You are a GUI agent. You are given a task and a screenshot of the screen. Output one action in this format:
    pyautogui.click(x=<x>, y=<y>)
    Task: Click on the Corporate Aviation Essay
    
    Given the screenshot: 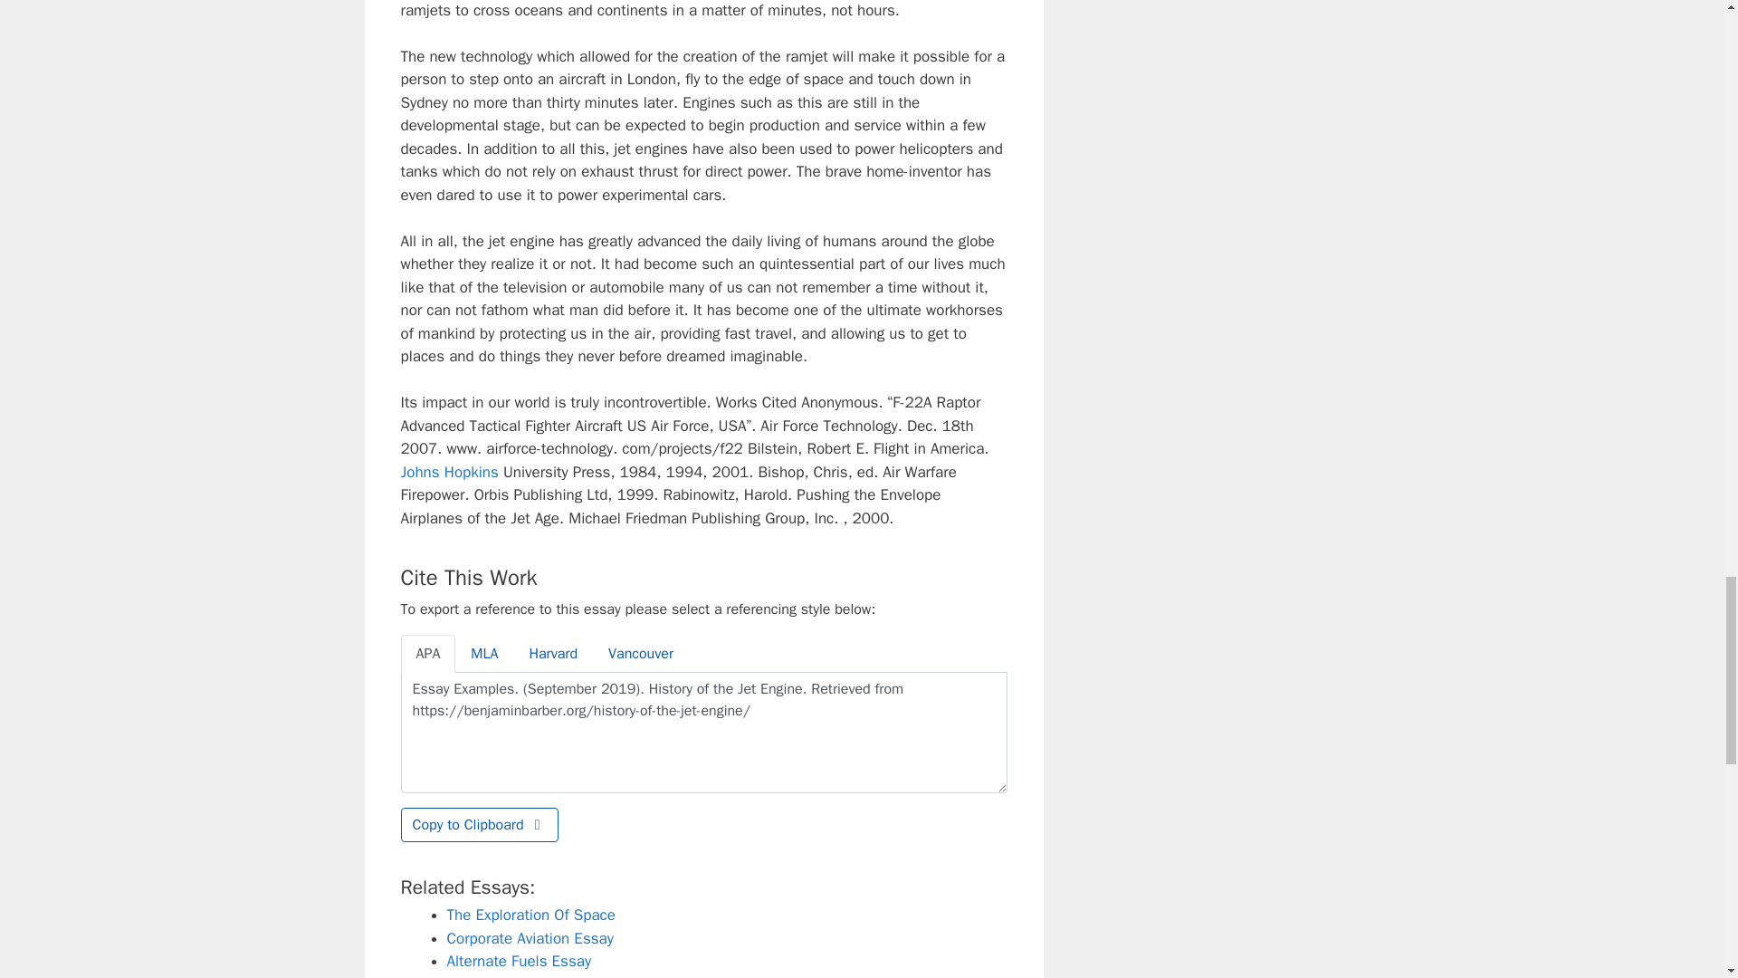 What is the action you would take?
    pyautogui.click(x=530, y=938)
    